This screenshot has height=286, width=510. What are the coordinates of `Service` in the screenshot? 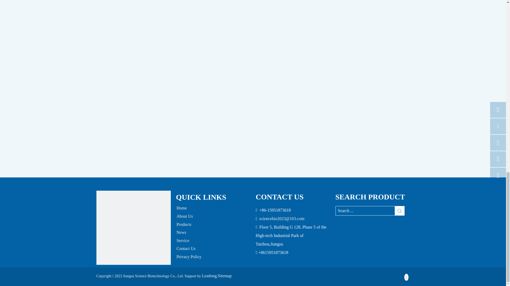 It's located at (183, 240).